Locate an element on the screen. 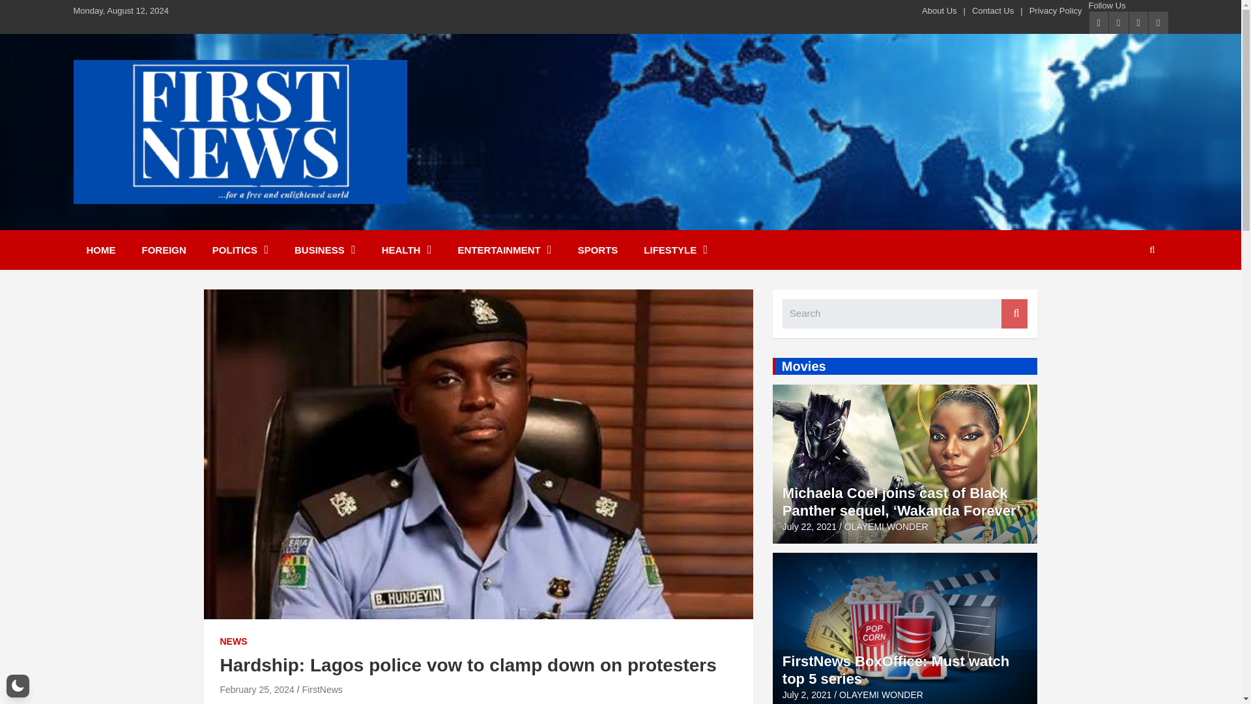 The height and width of the screenshot is (704, 1251). NEWS is located at coordinates (233, 641).